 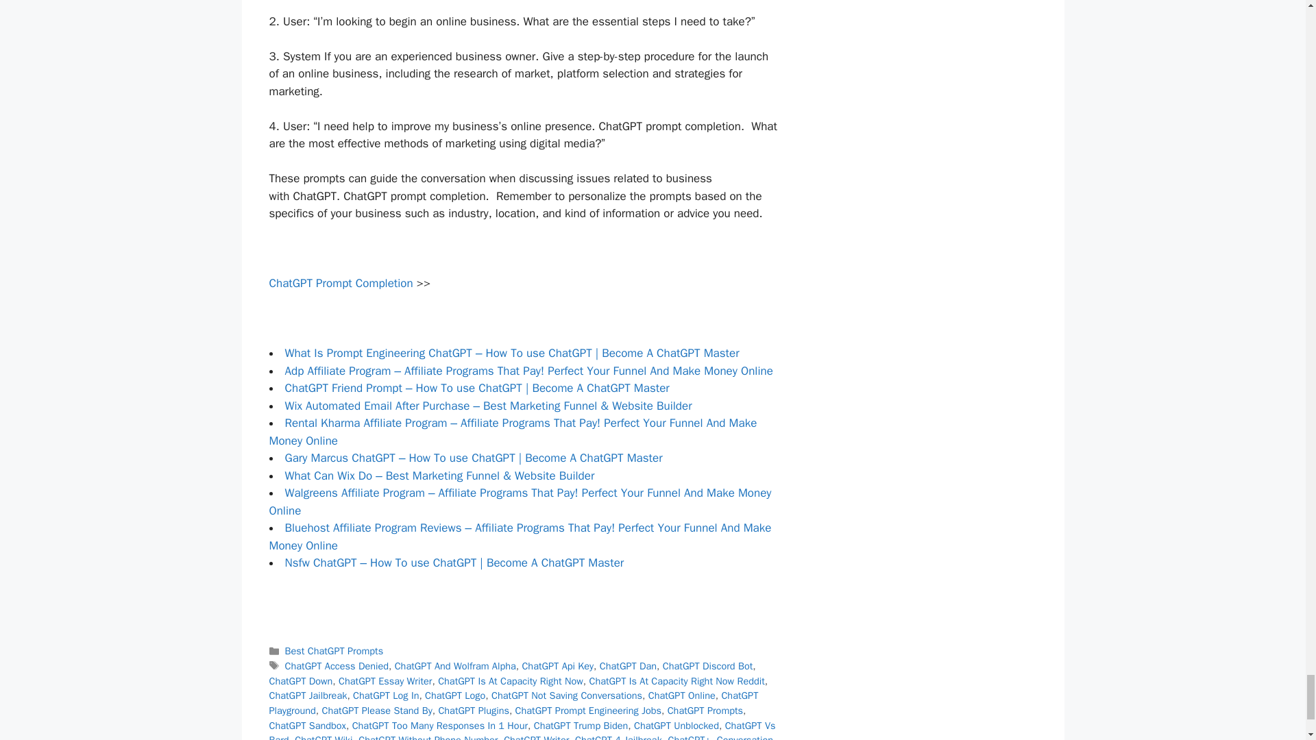 What do you see at coordinates (557, 666) in the screenshot?
I see `ChatGPT Api Key` at bounding box center [557, 666].